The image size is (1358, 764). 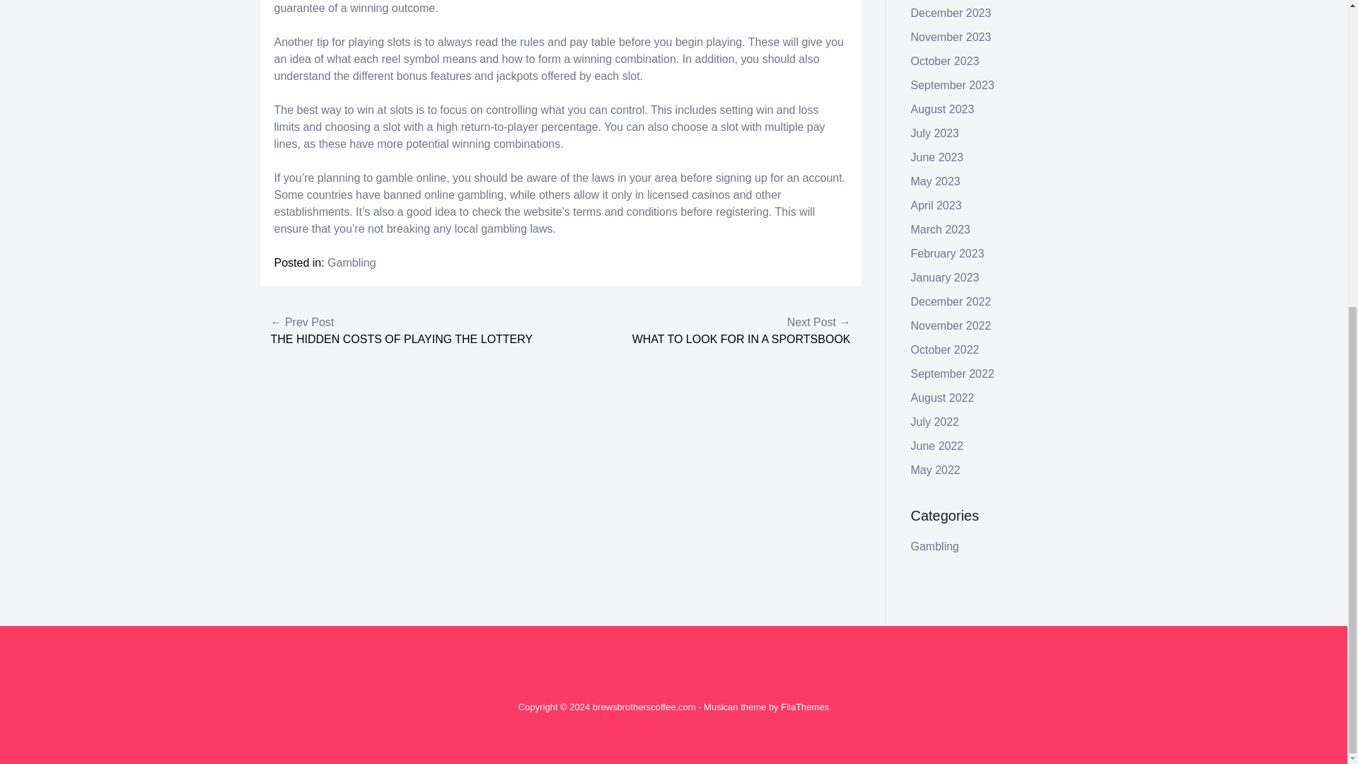 I want to click on September 2022, so click(x=952, y=374).